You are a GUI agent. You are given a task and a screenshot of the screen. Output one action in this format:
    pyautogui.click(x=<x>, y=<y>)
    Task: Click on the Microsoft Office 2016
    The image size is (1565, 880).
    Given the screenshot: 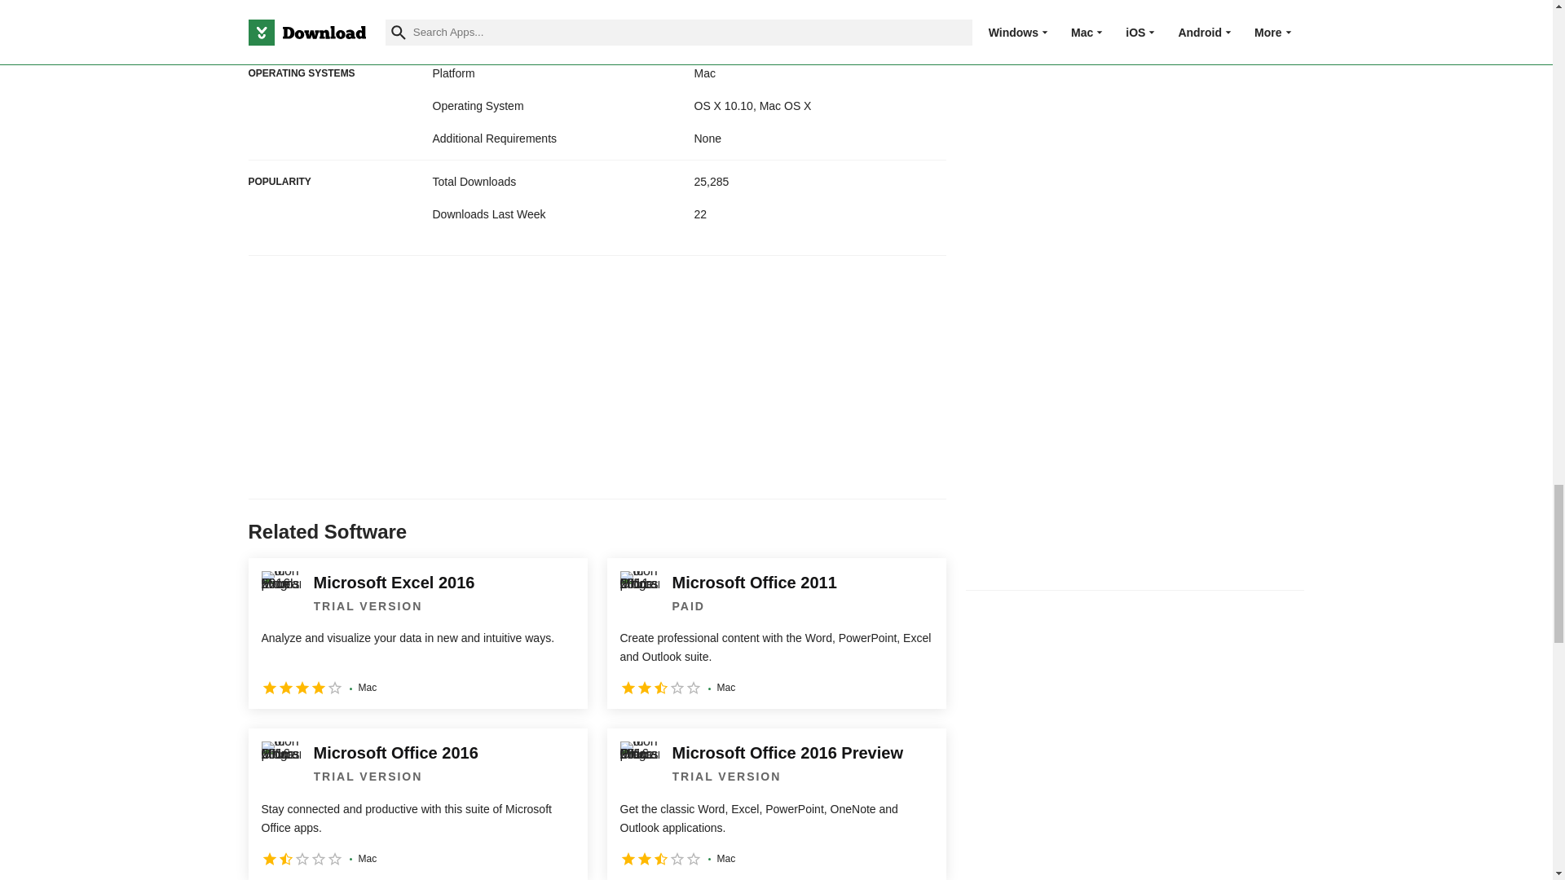 What is the action you would take?
    pyautogui.click(x=417, y=803)
    